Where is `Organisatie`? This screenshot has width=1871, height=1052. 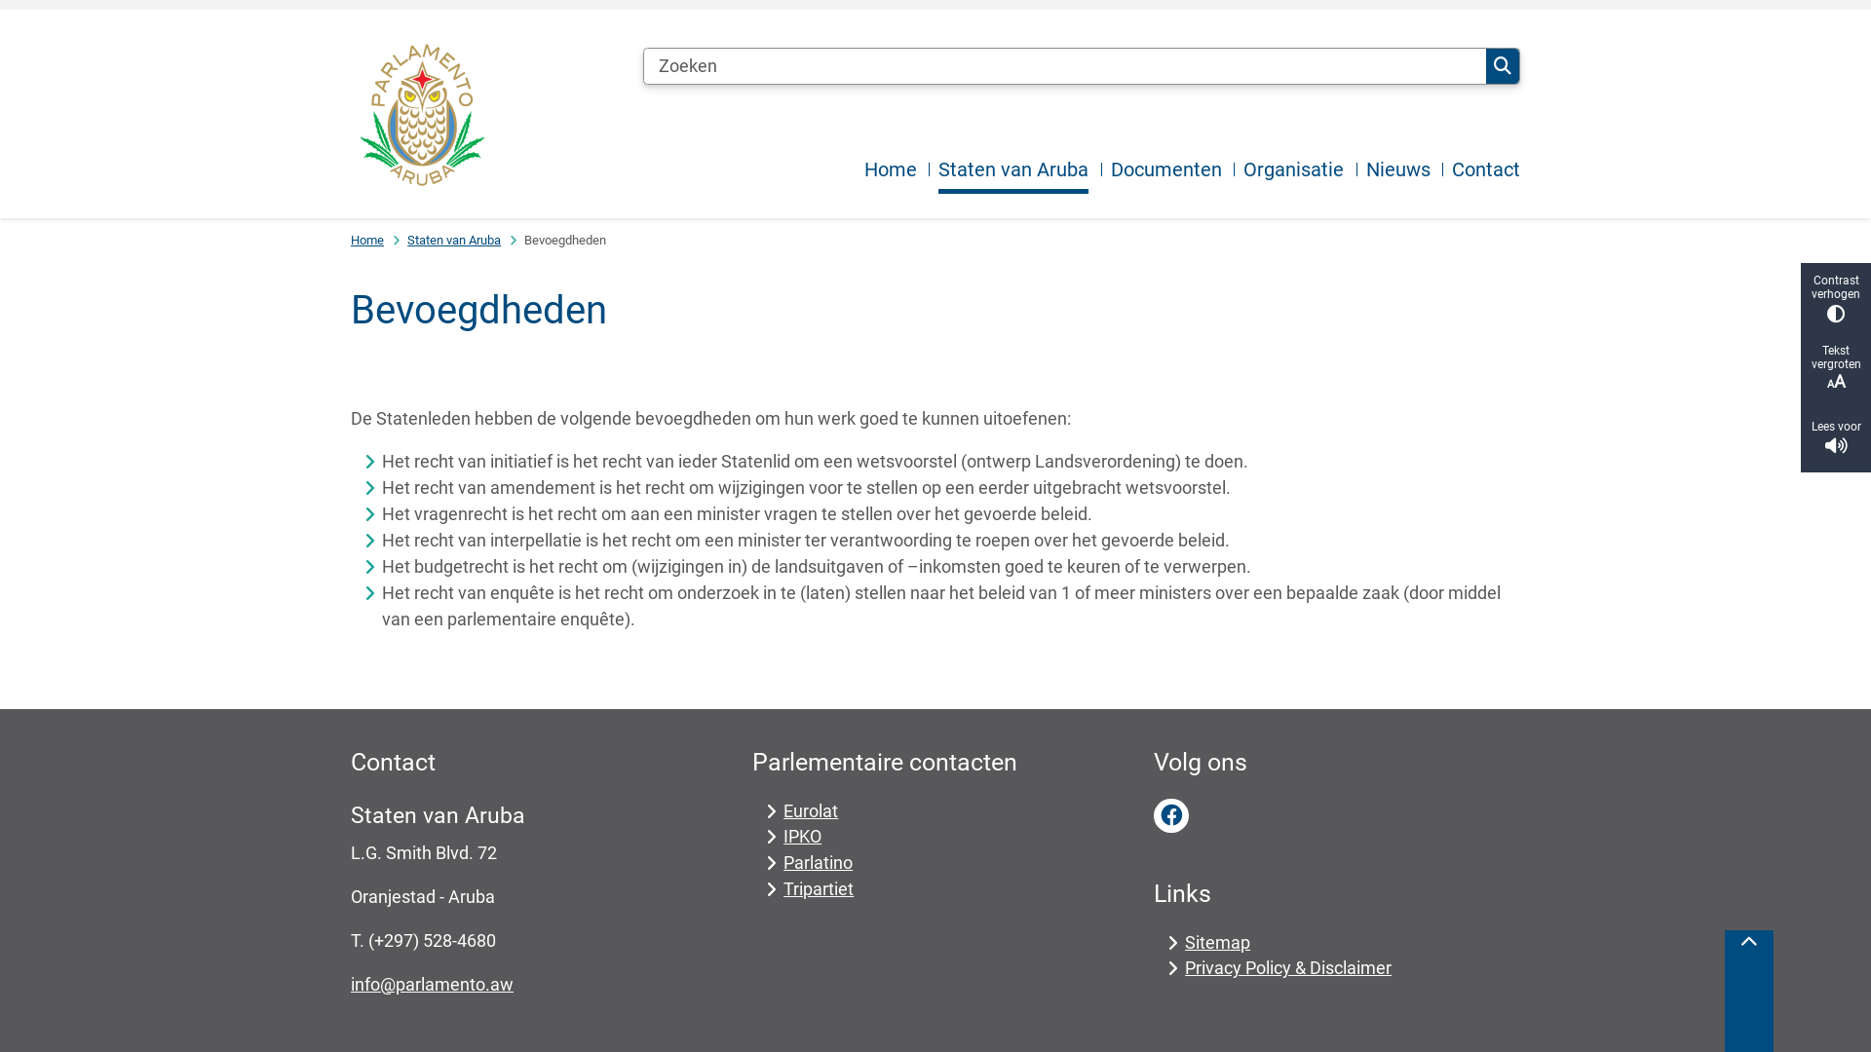
Organisatie is located at coordinates (1300, 170).